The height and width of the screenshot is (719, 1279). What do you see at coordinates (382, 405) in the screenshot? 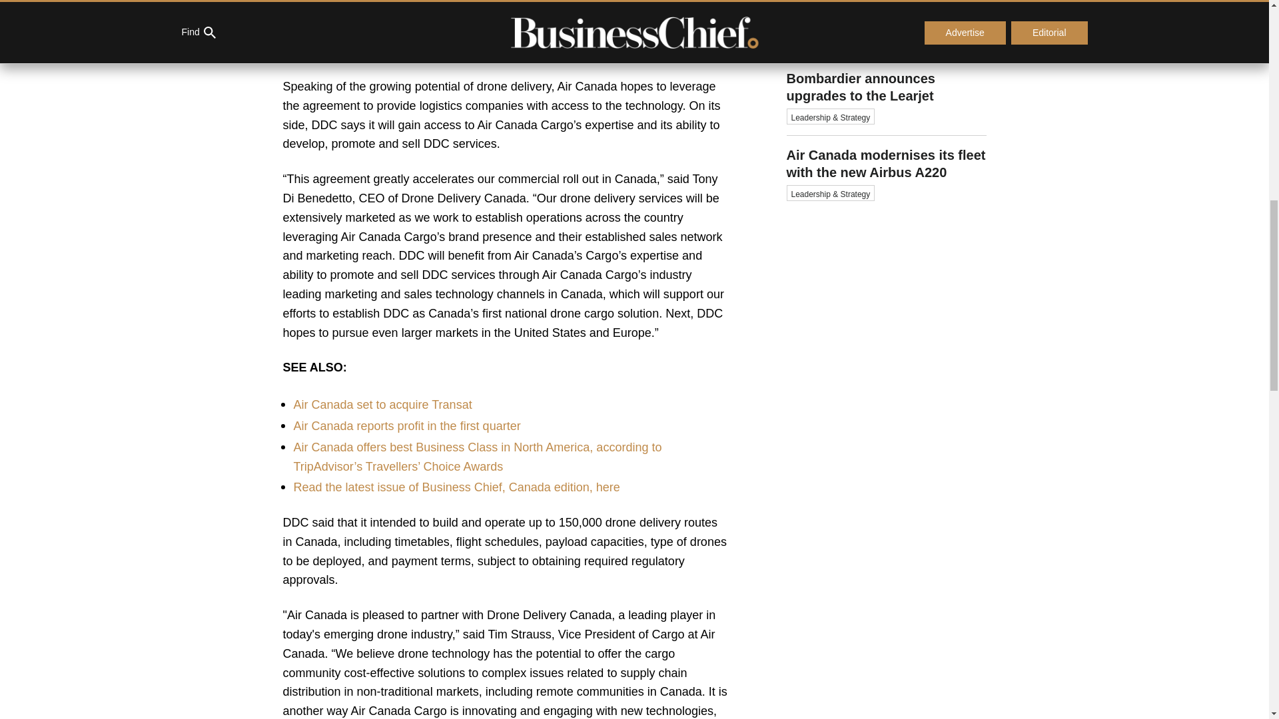
I see `Air Canada set to acquire Transat` at bounding box center [382, 405].